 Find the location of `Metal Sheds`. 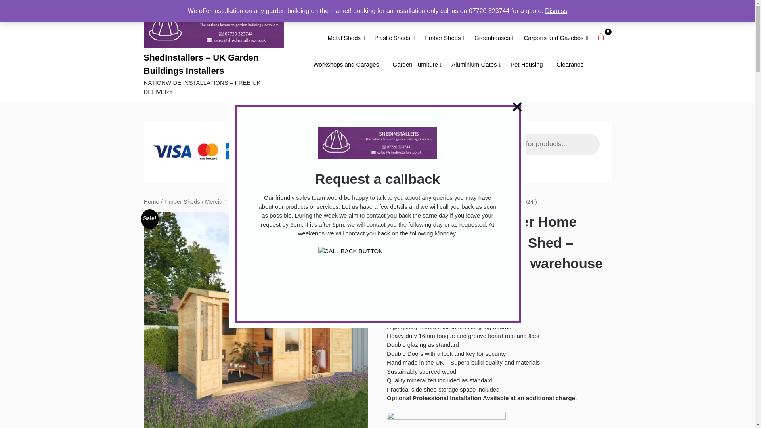

Metal Sheds is located at coordinates (344, 38).